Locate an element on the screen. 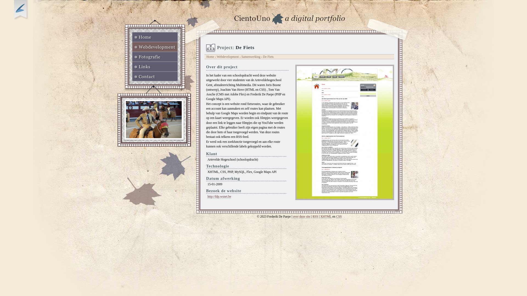  Samenwerking is located at coordinates (251, 57).